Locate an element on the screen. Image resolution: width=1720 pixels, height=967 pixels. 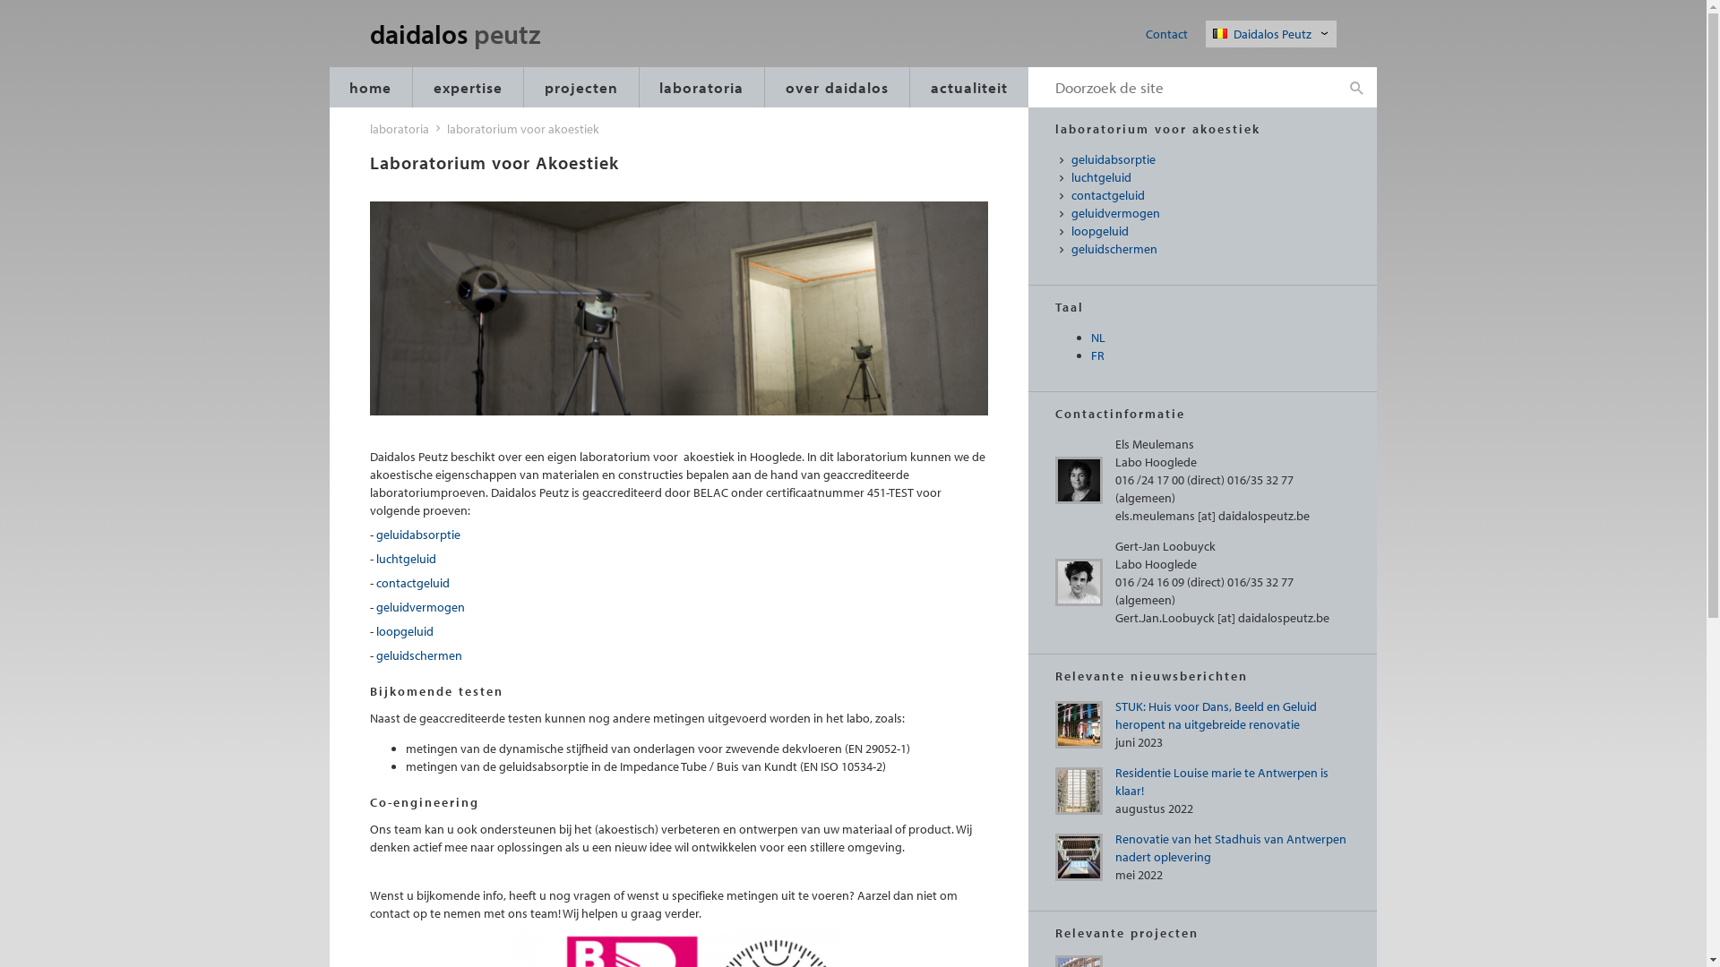
over daidalos is located at coordinates (837, 88).